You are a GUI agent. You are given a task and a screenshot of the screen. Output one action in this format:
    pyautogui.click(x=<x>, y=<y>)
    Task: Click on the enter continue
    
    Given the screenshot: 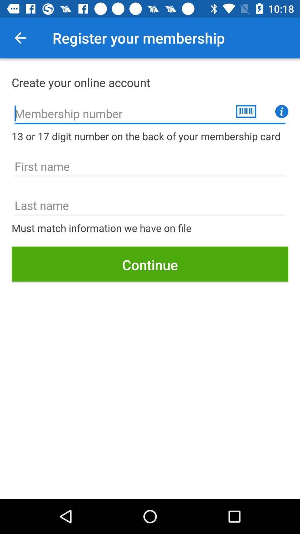 What is the action you would take?
    pyautogui.click(x=150, y=265)
    